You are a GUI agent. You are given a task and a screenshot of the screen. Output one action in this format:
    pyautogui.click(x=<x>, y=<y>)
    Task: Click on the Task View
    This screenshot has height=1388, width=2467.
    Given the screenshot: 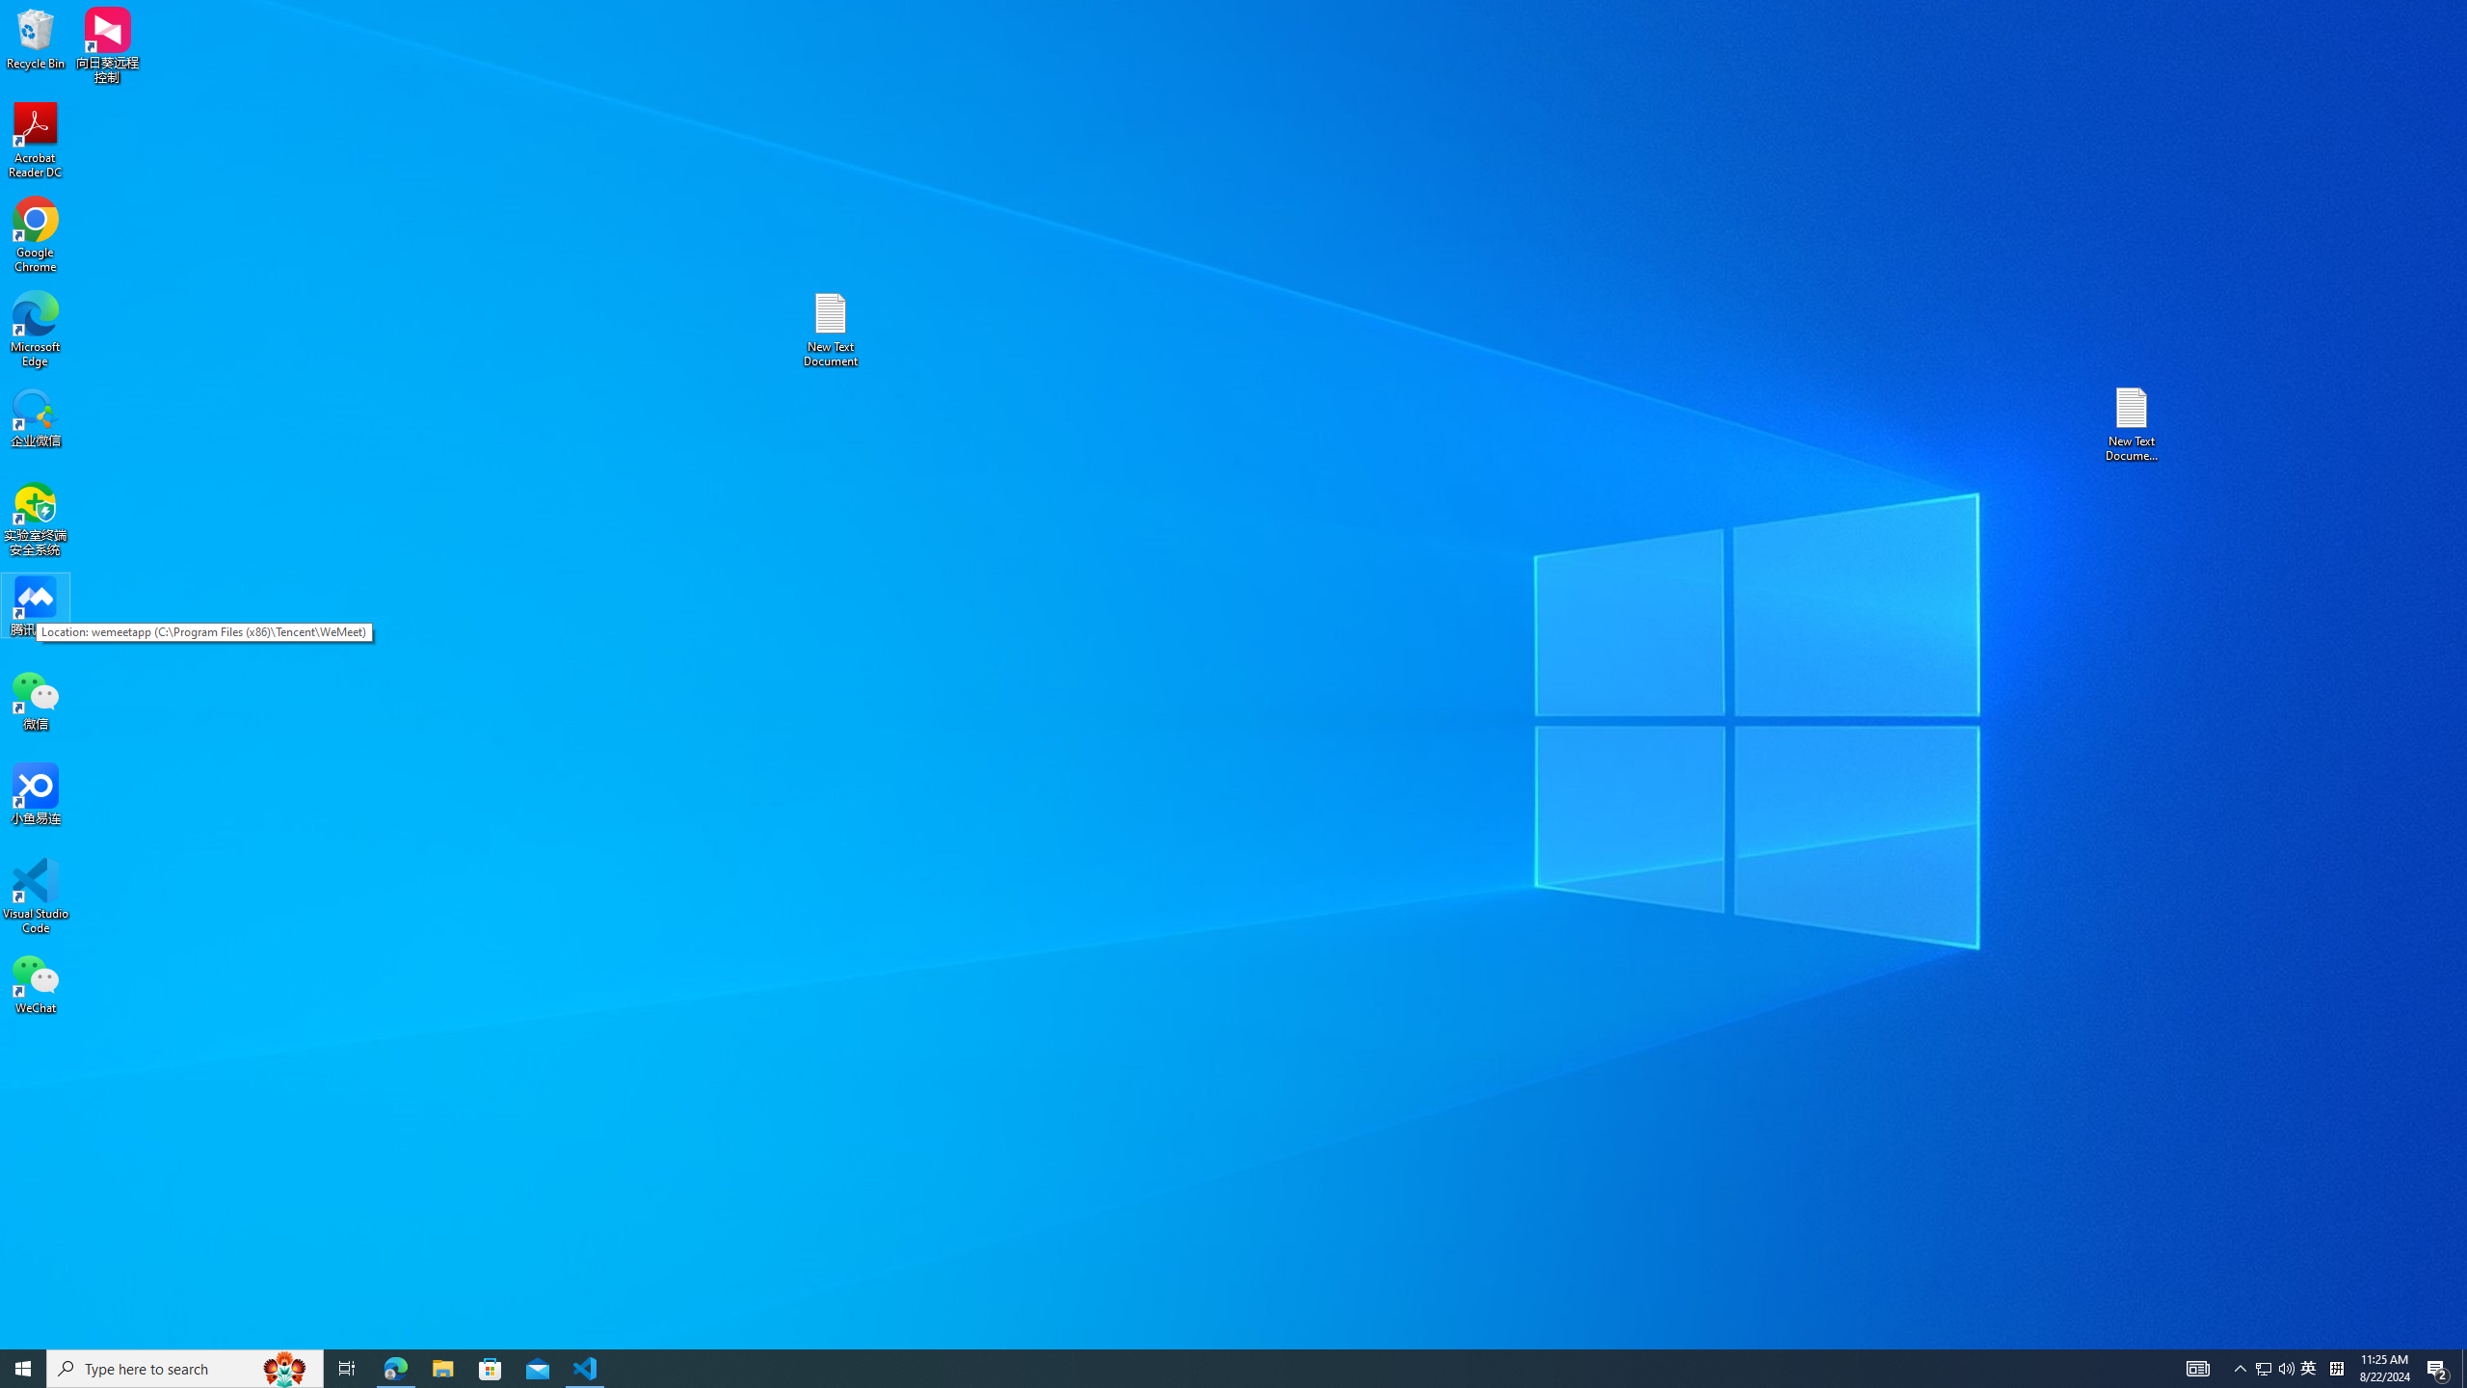 What is the action you would take?
    pyautogui.click(x=347, y=1369)
    